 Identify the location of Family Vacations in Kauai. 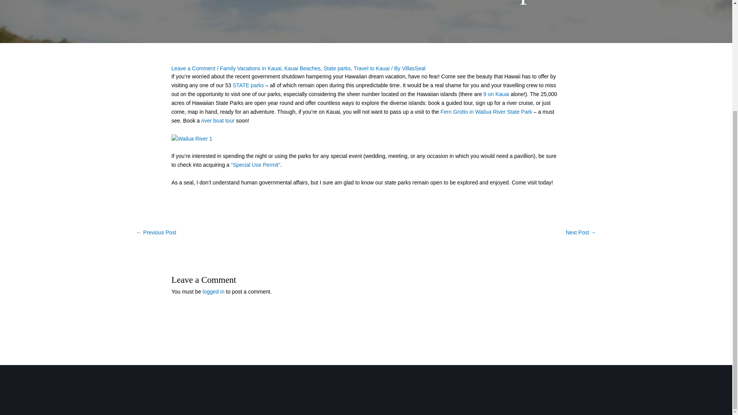
(251, 68).